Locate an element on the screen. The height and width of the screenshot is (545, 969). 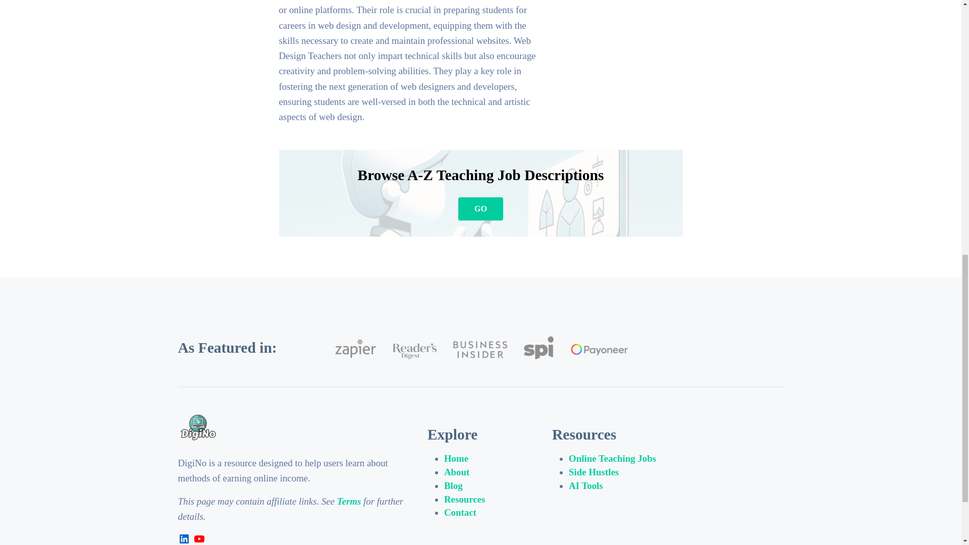
AI Tools is located at coordinates (585, 485).